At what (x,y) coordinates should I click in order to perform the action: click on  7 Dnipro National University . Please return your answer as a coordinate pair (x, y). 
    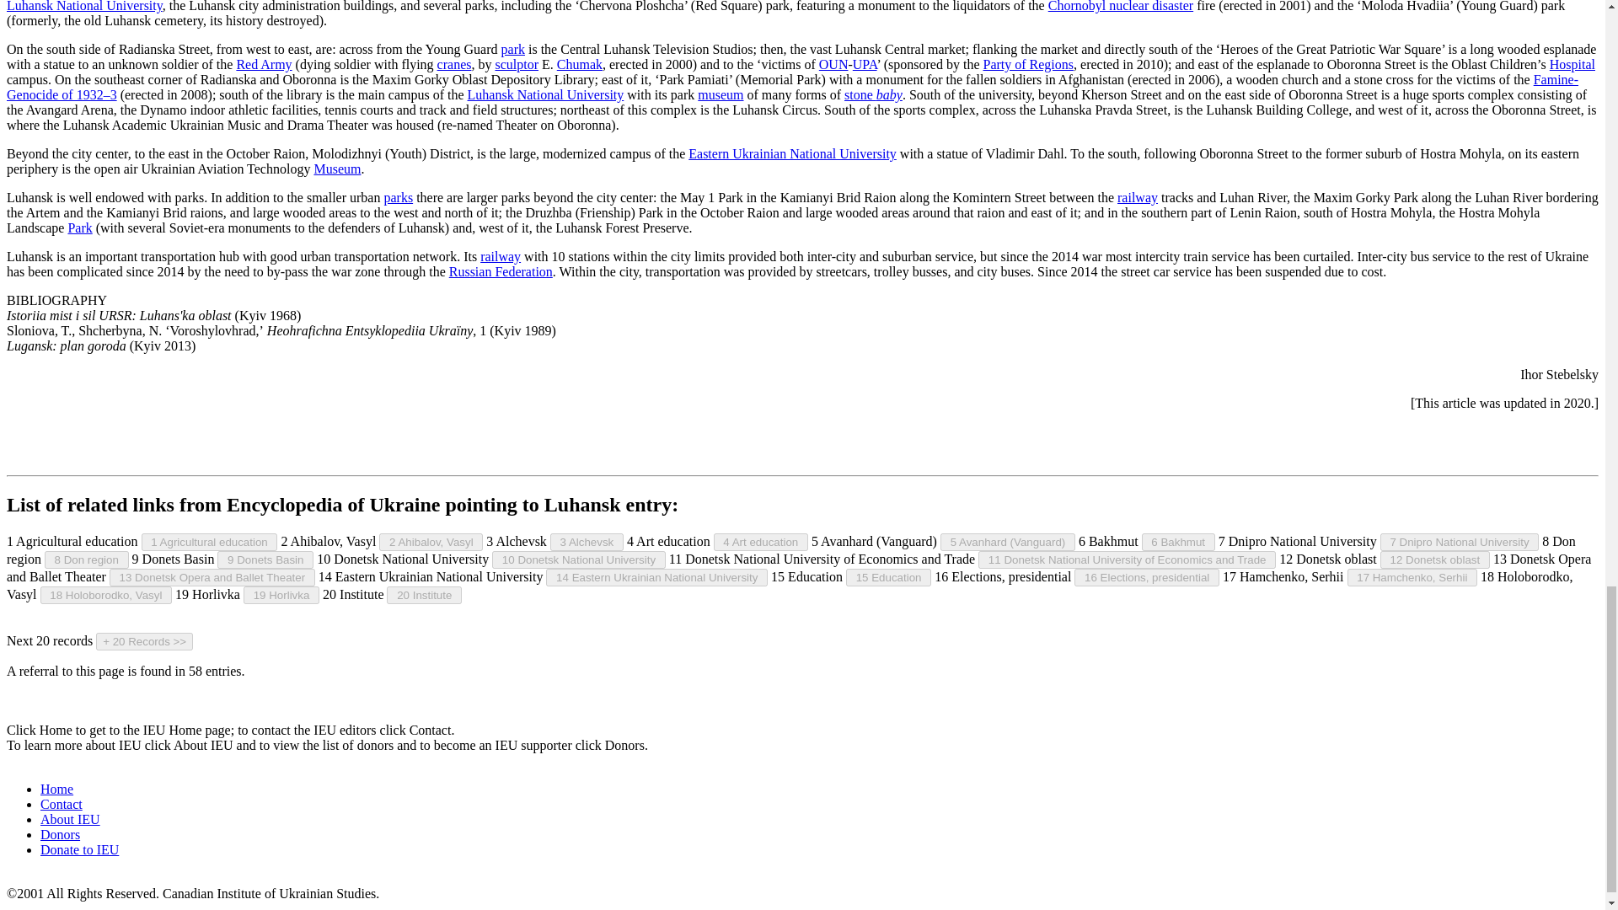
    Looking at the image, I should click on (1460, 542).